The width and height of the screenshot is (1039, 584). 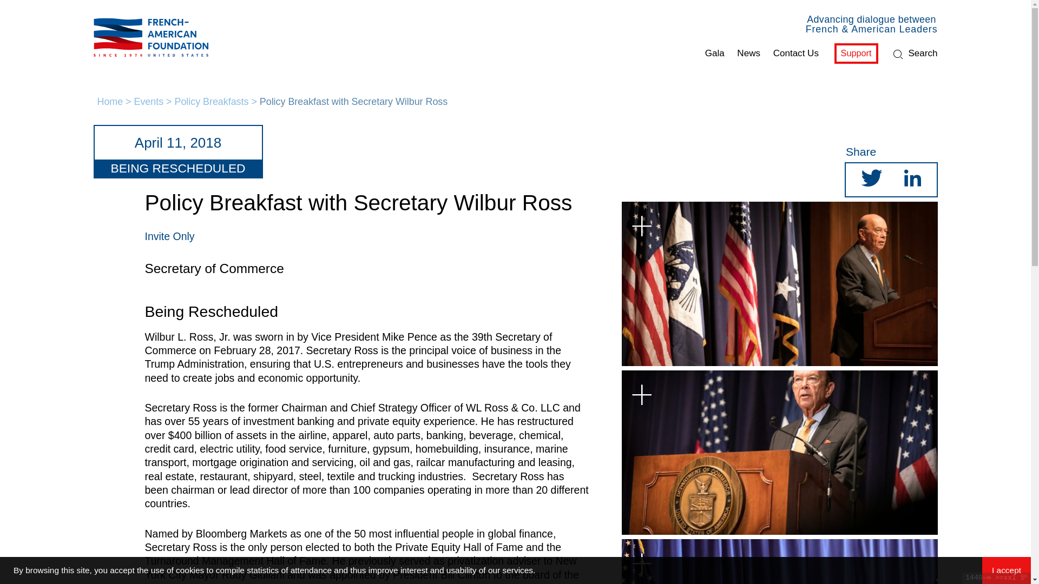 I want to click on Back to homepage, so click(x=148, y=37).